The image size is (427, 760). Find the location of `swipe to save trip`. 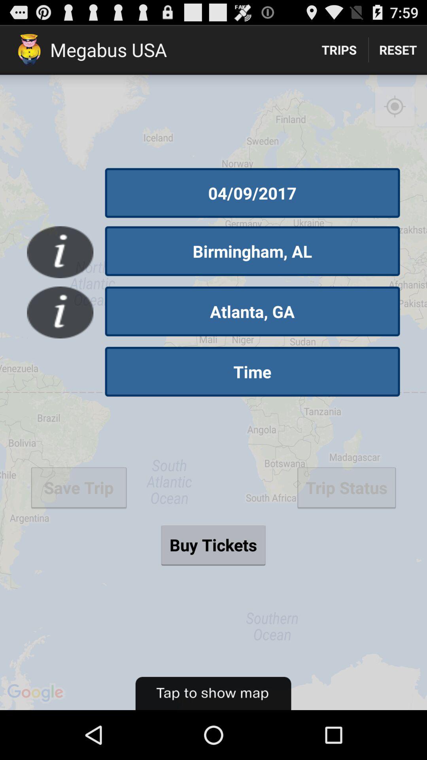

swipe to save trip is located at coordinates (79, 488).